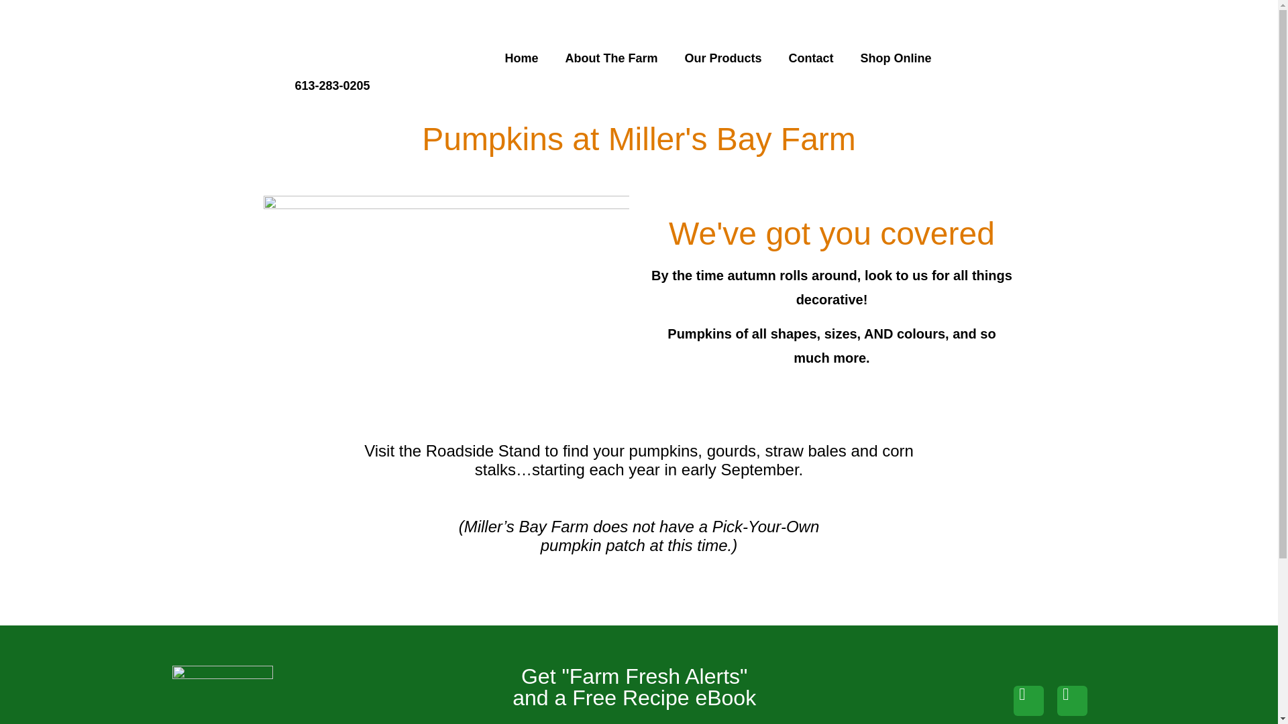  Describe the element at coordinates (522, 58) in the screenshot. I see `Home` at that location.